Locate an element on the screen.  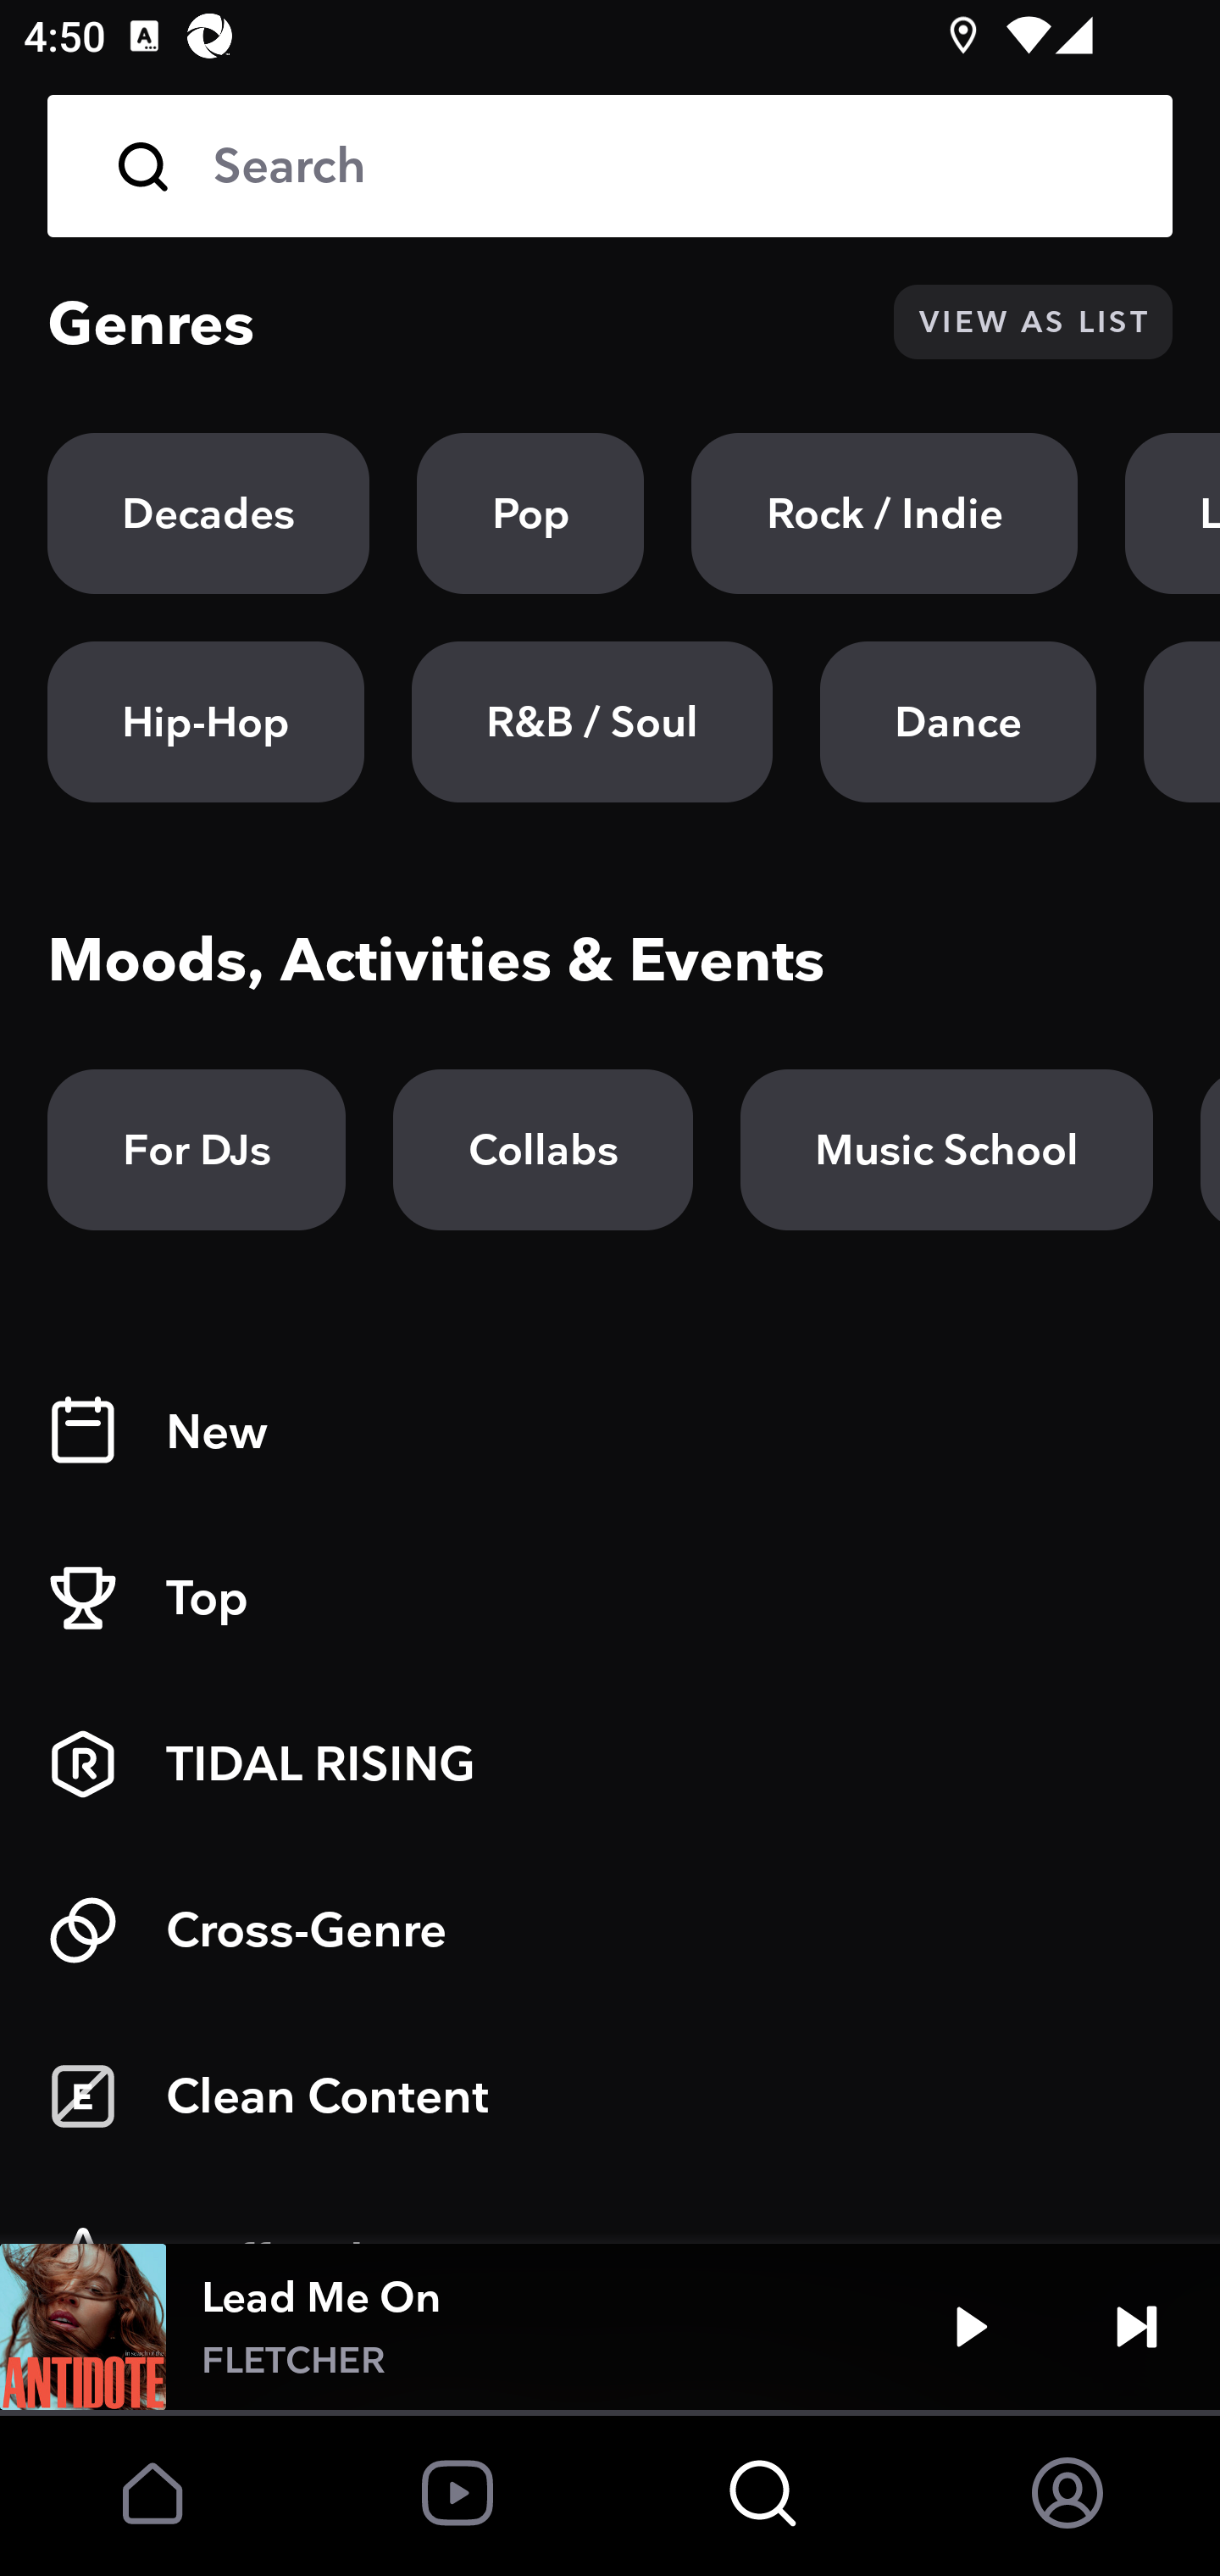
New is located at coordinates (610, 1432).